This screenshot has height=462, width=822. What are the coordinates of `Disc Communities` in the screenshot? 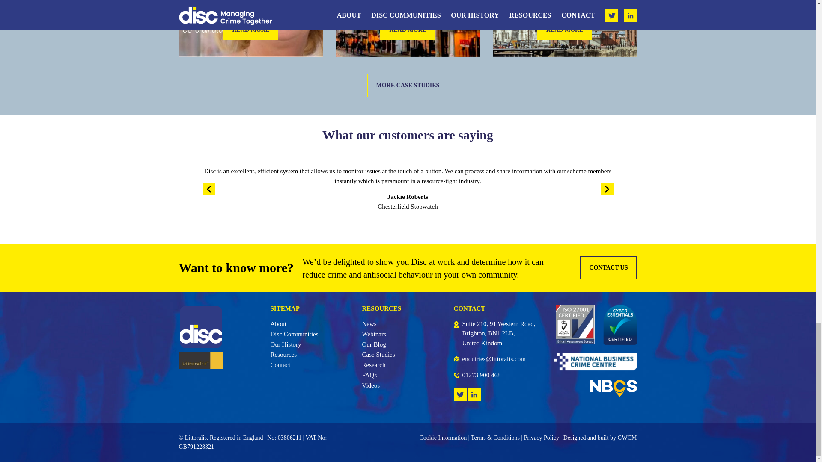 It's located at (295, 334).